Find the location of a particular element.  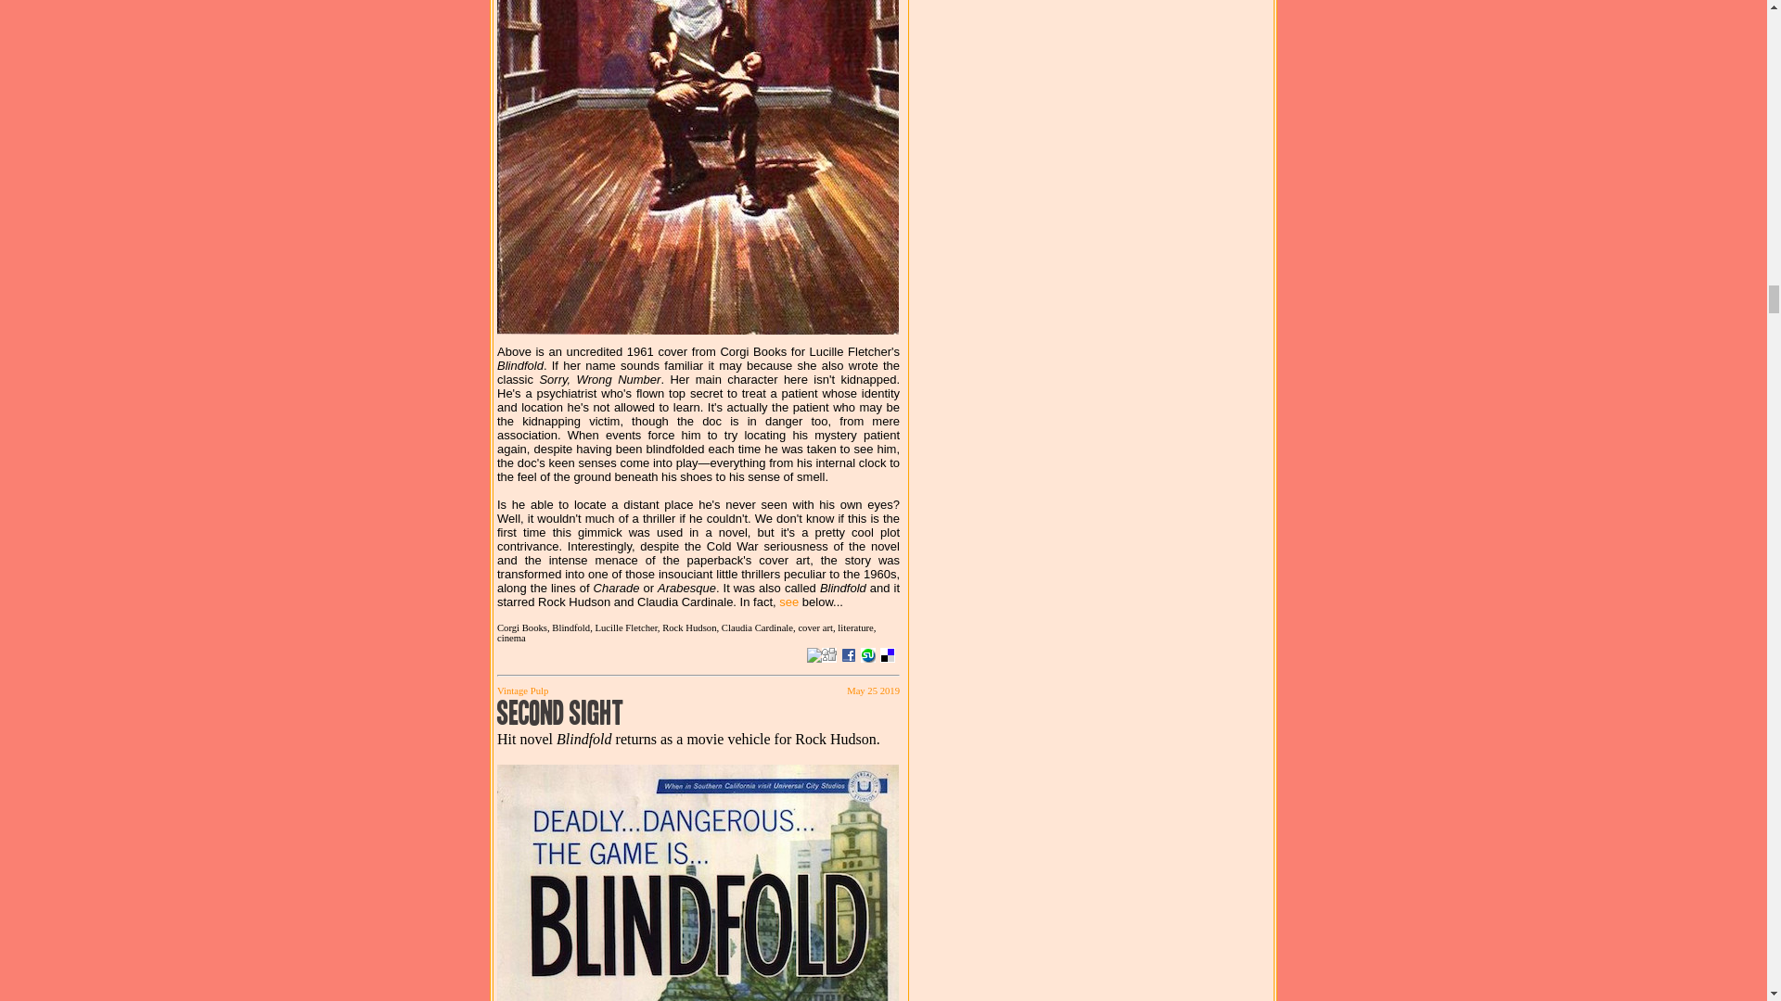

digg:Vintage cover for Blindfold by Lucille Fletcher is located at coordinates (829, 654).